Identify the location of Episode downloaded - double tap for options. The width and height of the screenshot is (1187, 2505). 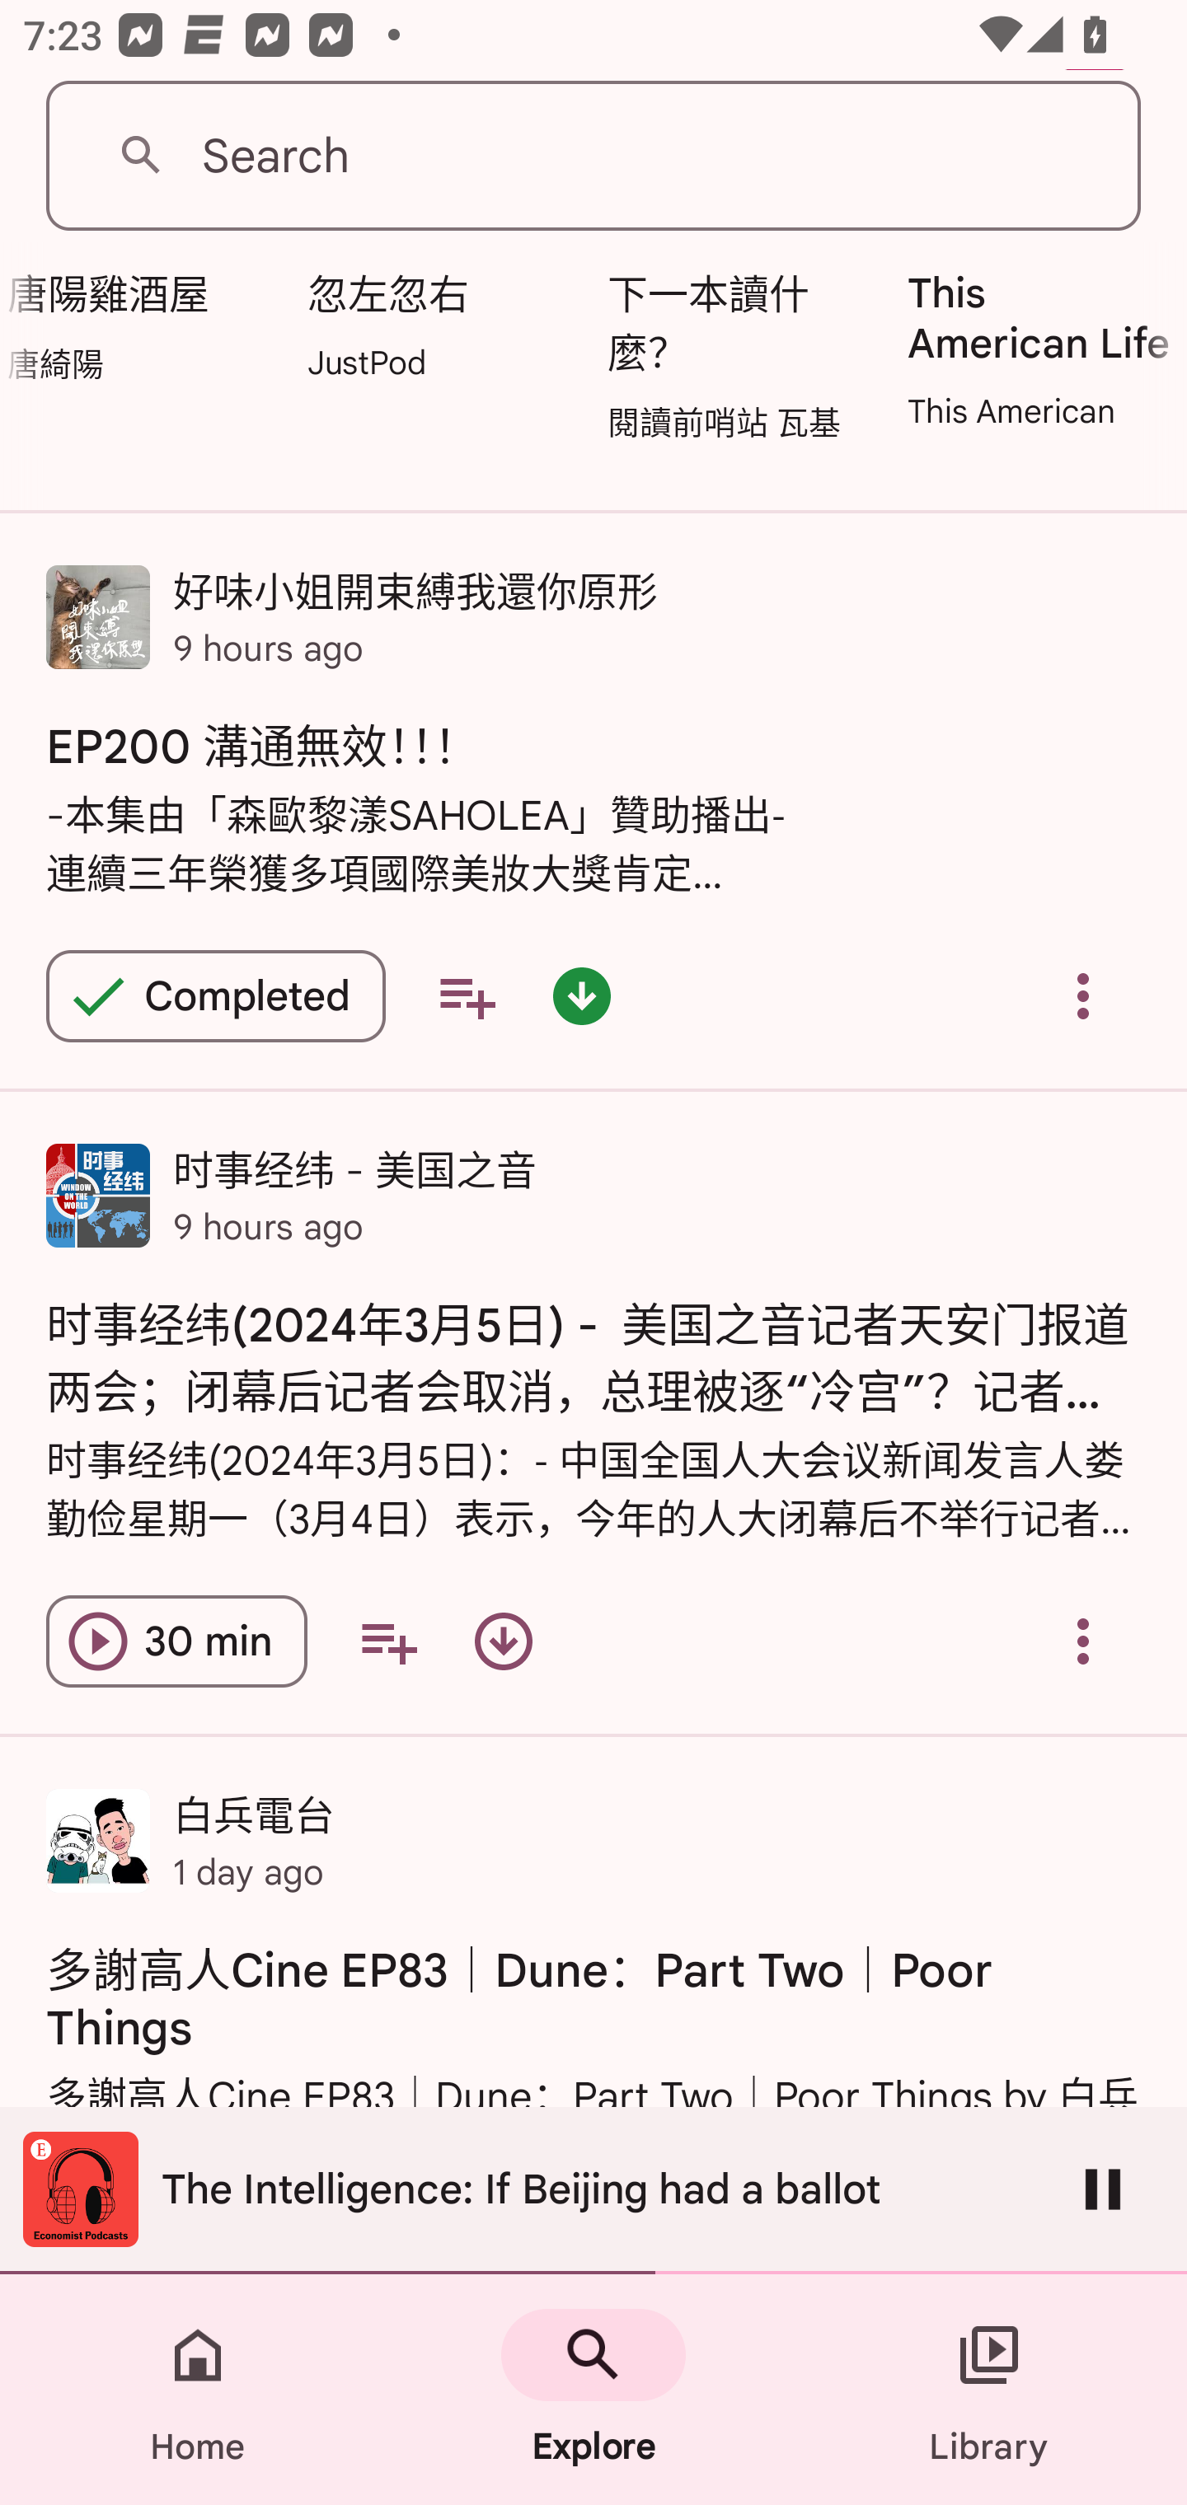
(582, 995).